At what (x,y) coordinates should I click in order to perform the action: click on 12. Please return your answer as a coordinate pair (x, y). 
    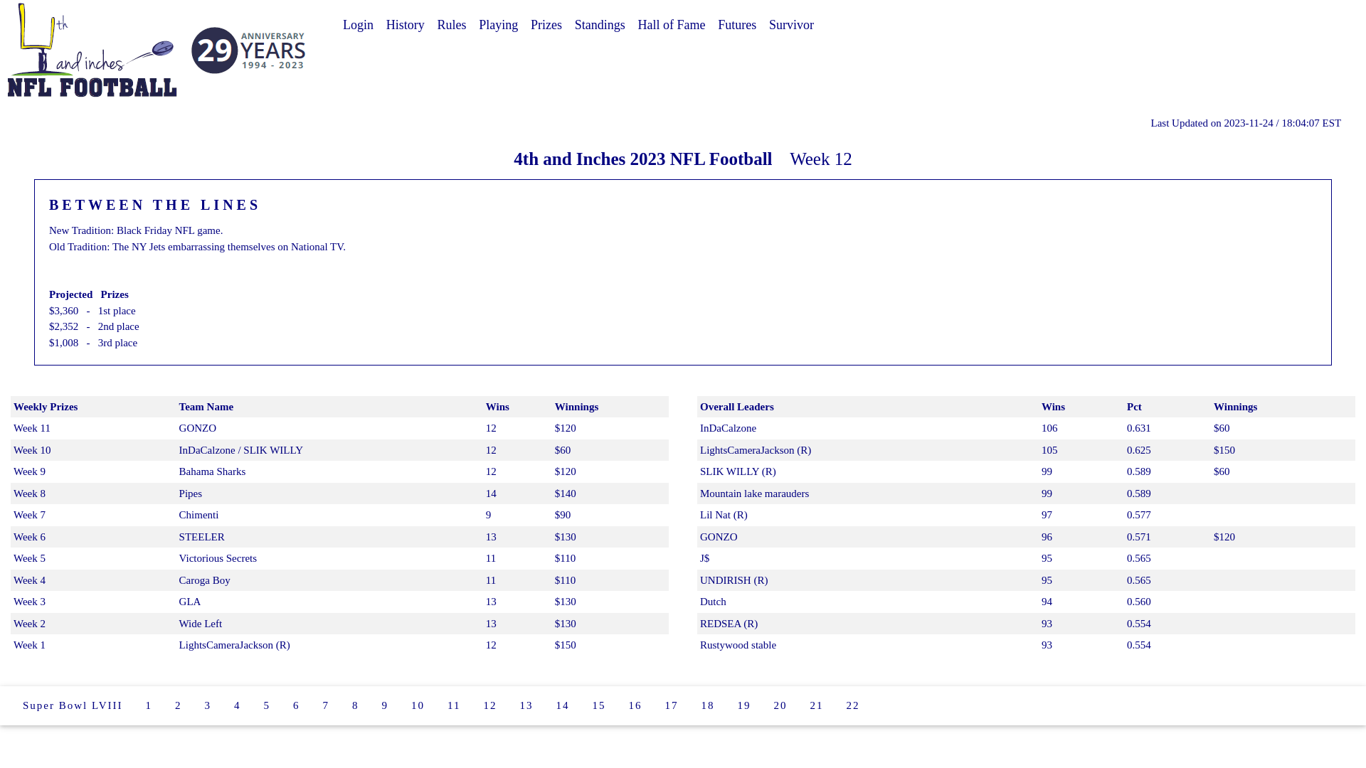
    Looking at the image, I should click on (491, 705).